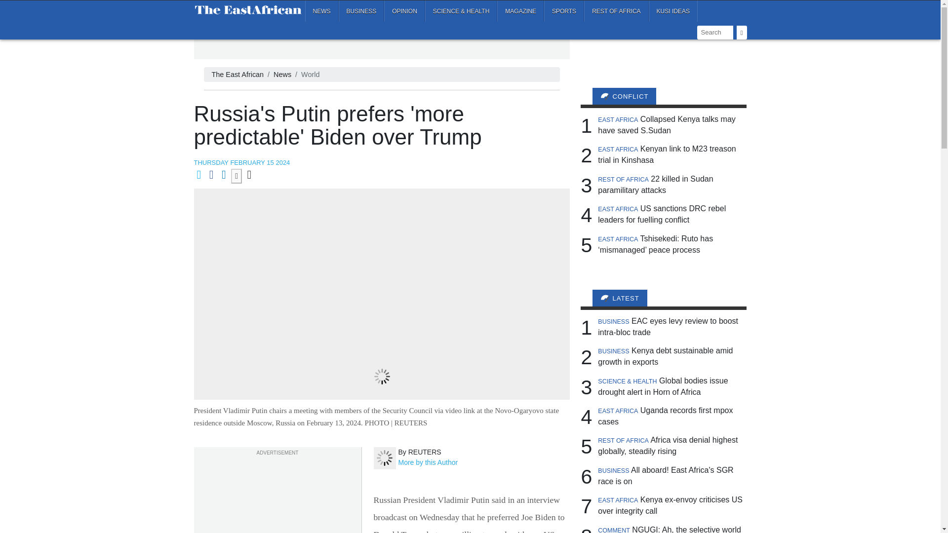 This screenshot has height=533, width=948. What do you see at coordinates (564, 11) in the screenshot?
I see `SPORTS` at bounding box center [564, 11].